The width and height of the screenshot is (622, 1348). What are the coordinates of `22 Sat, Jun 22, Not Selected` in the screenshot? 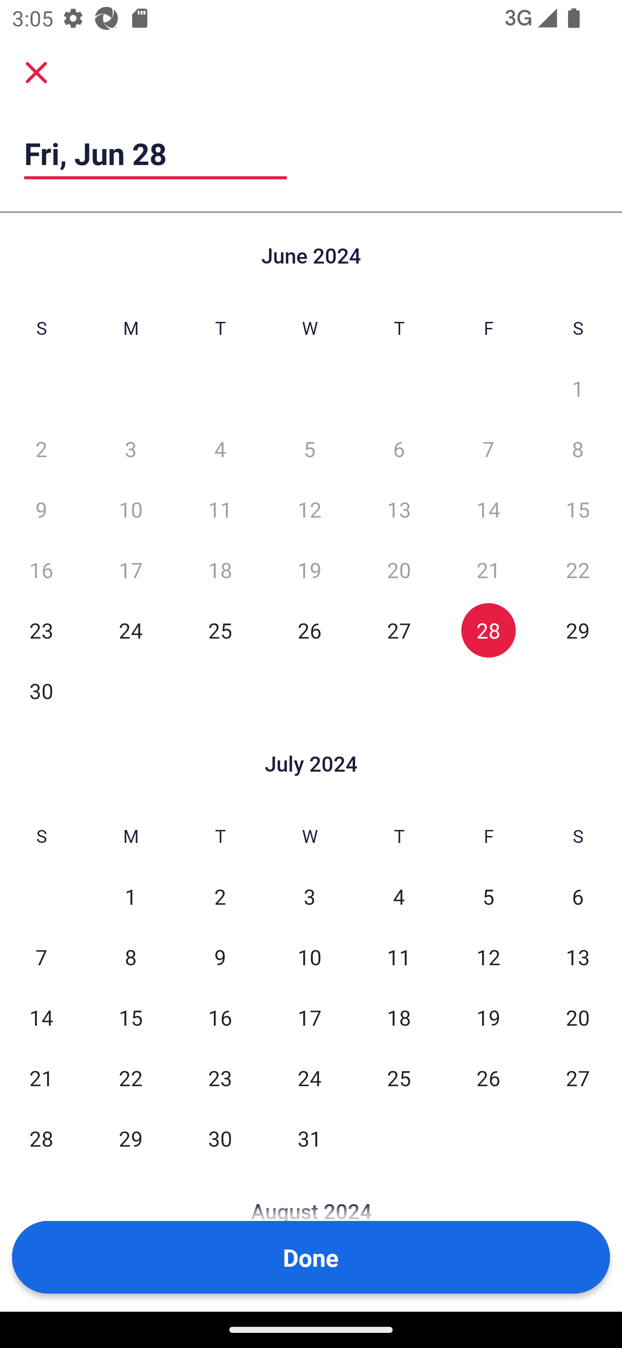 It's located at (578, 569).